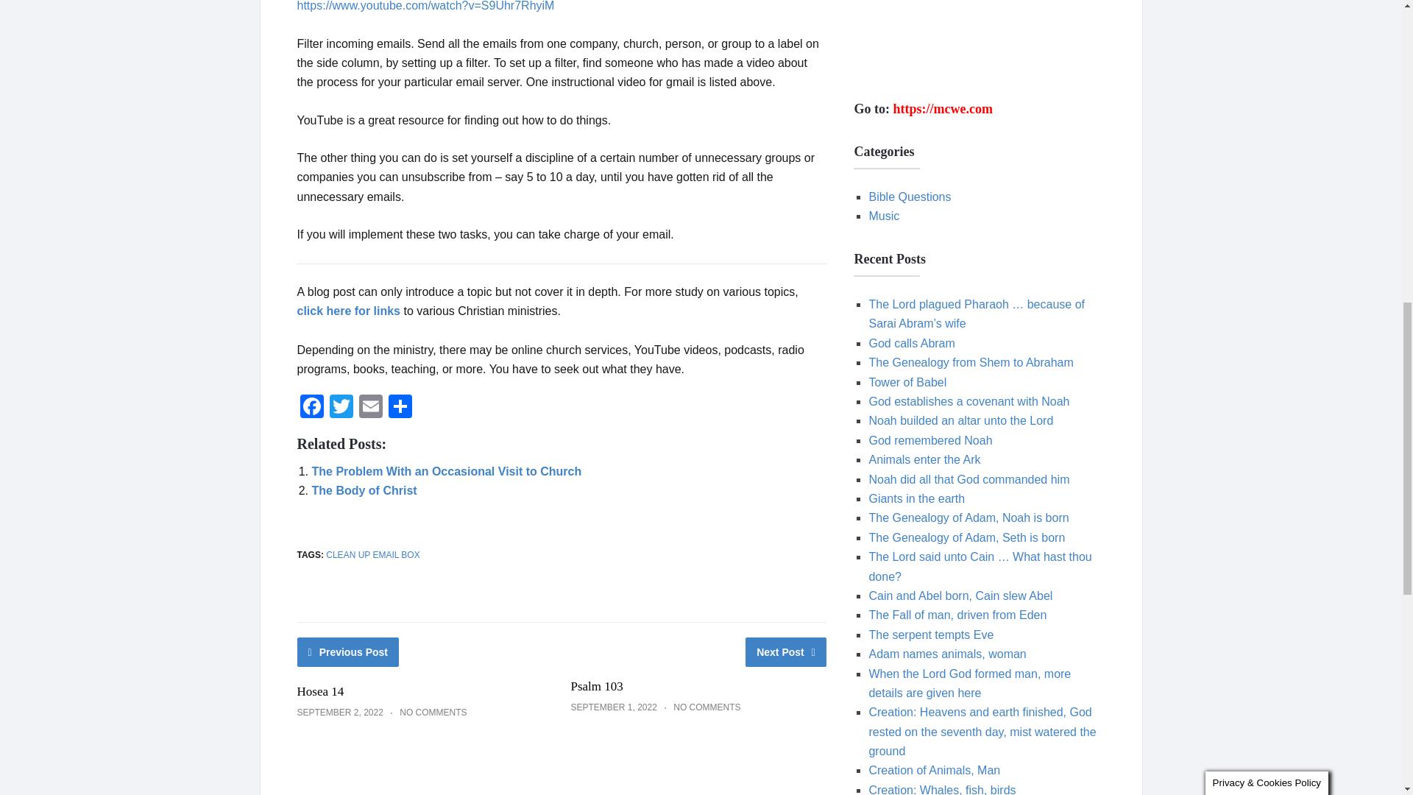  Describe the element at coordinates (706, 707) in the screenshot. I see `NO COMMENTS` at that location.